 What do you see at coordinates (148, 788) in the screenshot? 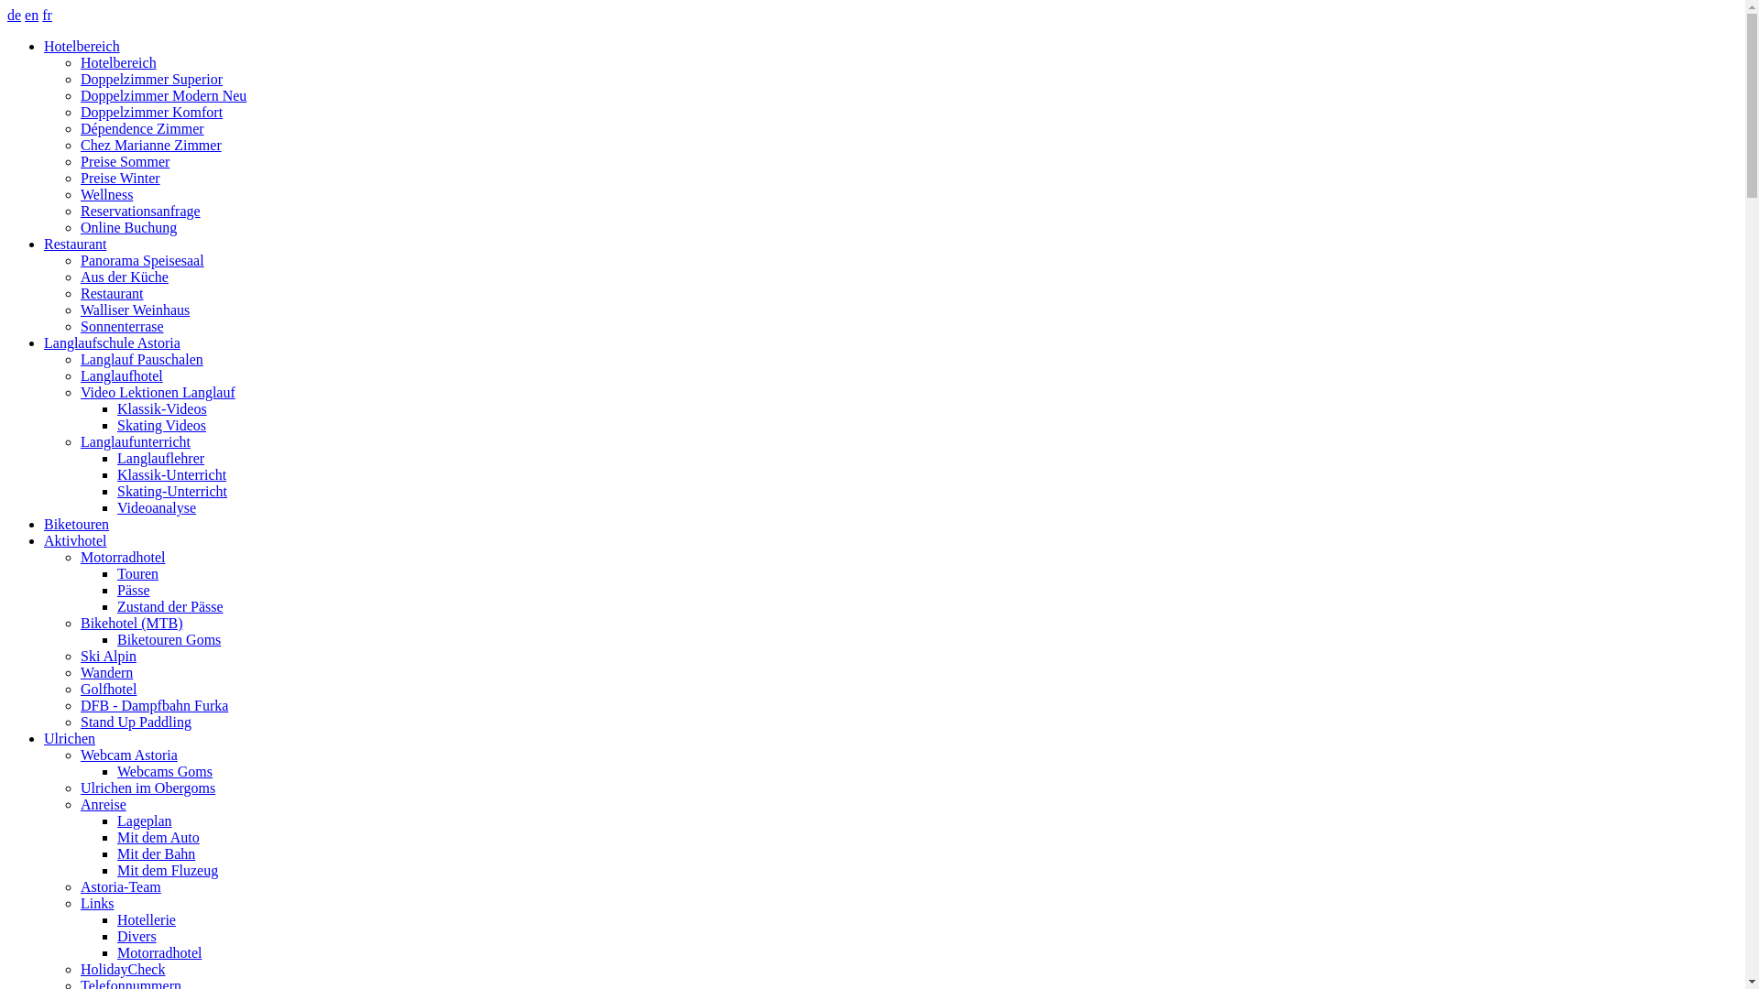
I see `Ulrichen im Obergoms` at bounding box center [148, 788].